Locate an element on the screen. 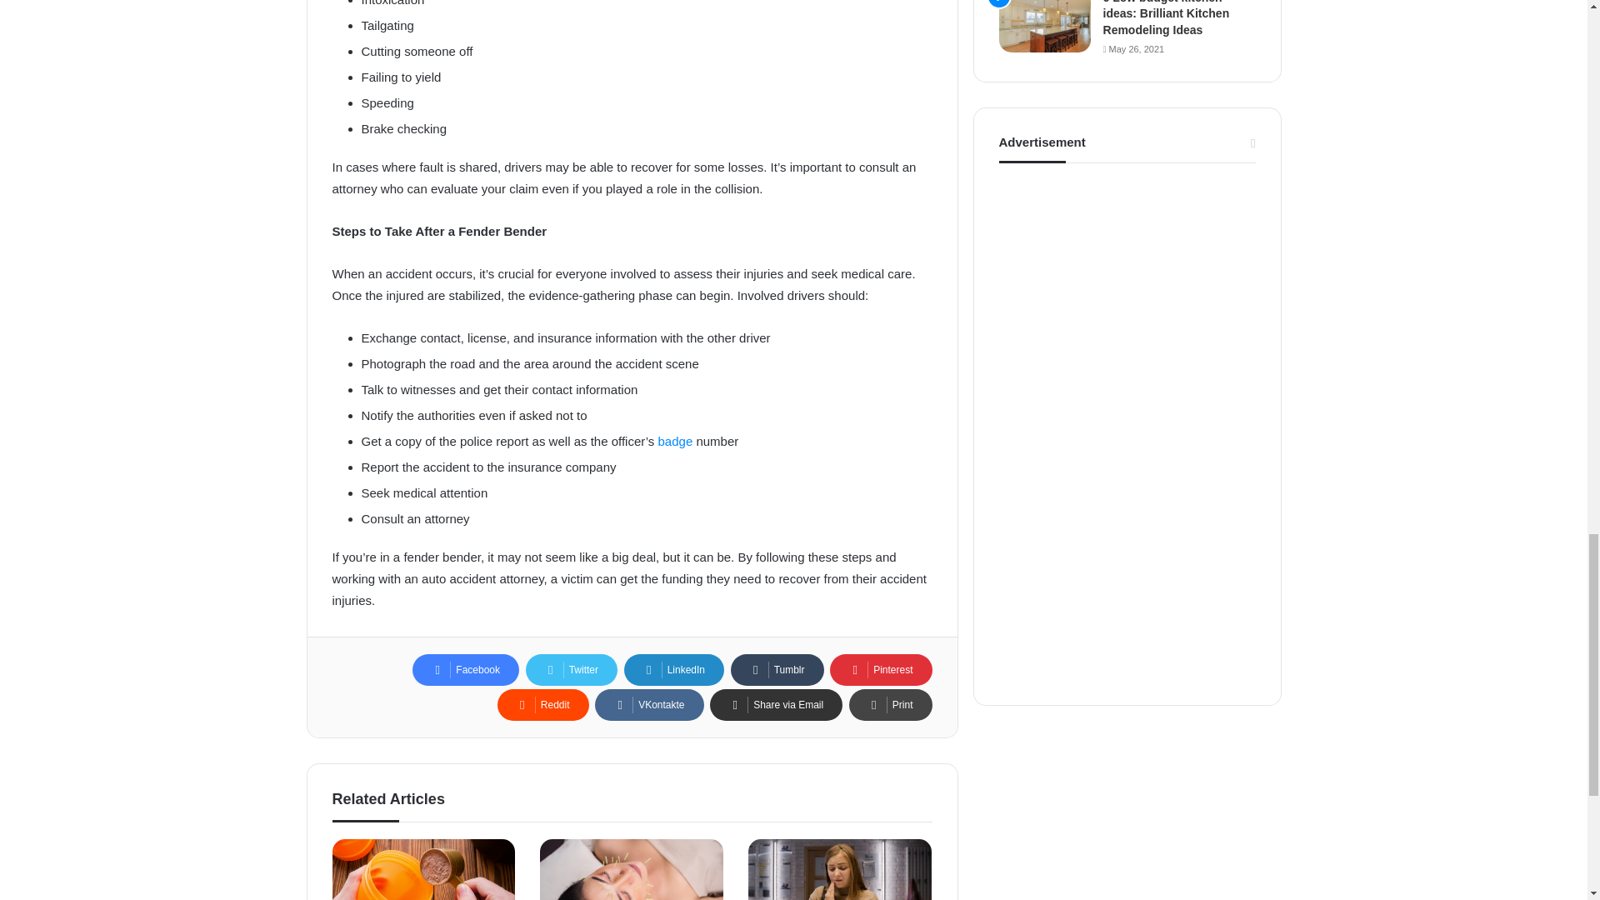 This screenshot has width=1600, height=900. LinkedIn is located at coordinates (673, 670).